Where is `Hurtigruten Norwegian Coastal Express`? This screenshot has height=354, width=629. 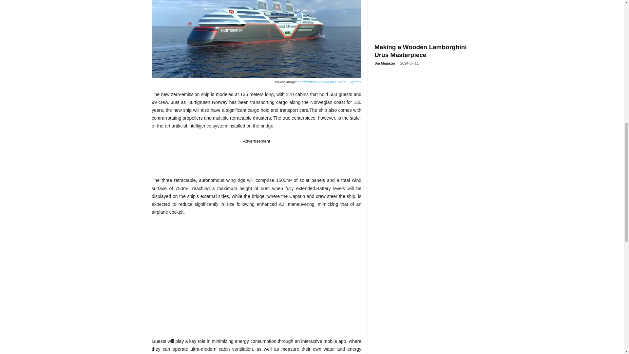 Hurtigruten Norwegian Coastal Express is located at coordinates (329, 82).